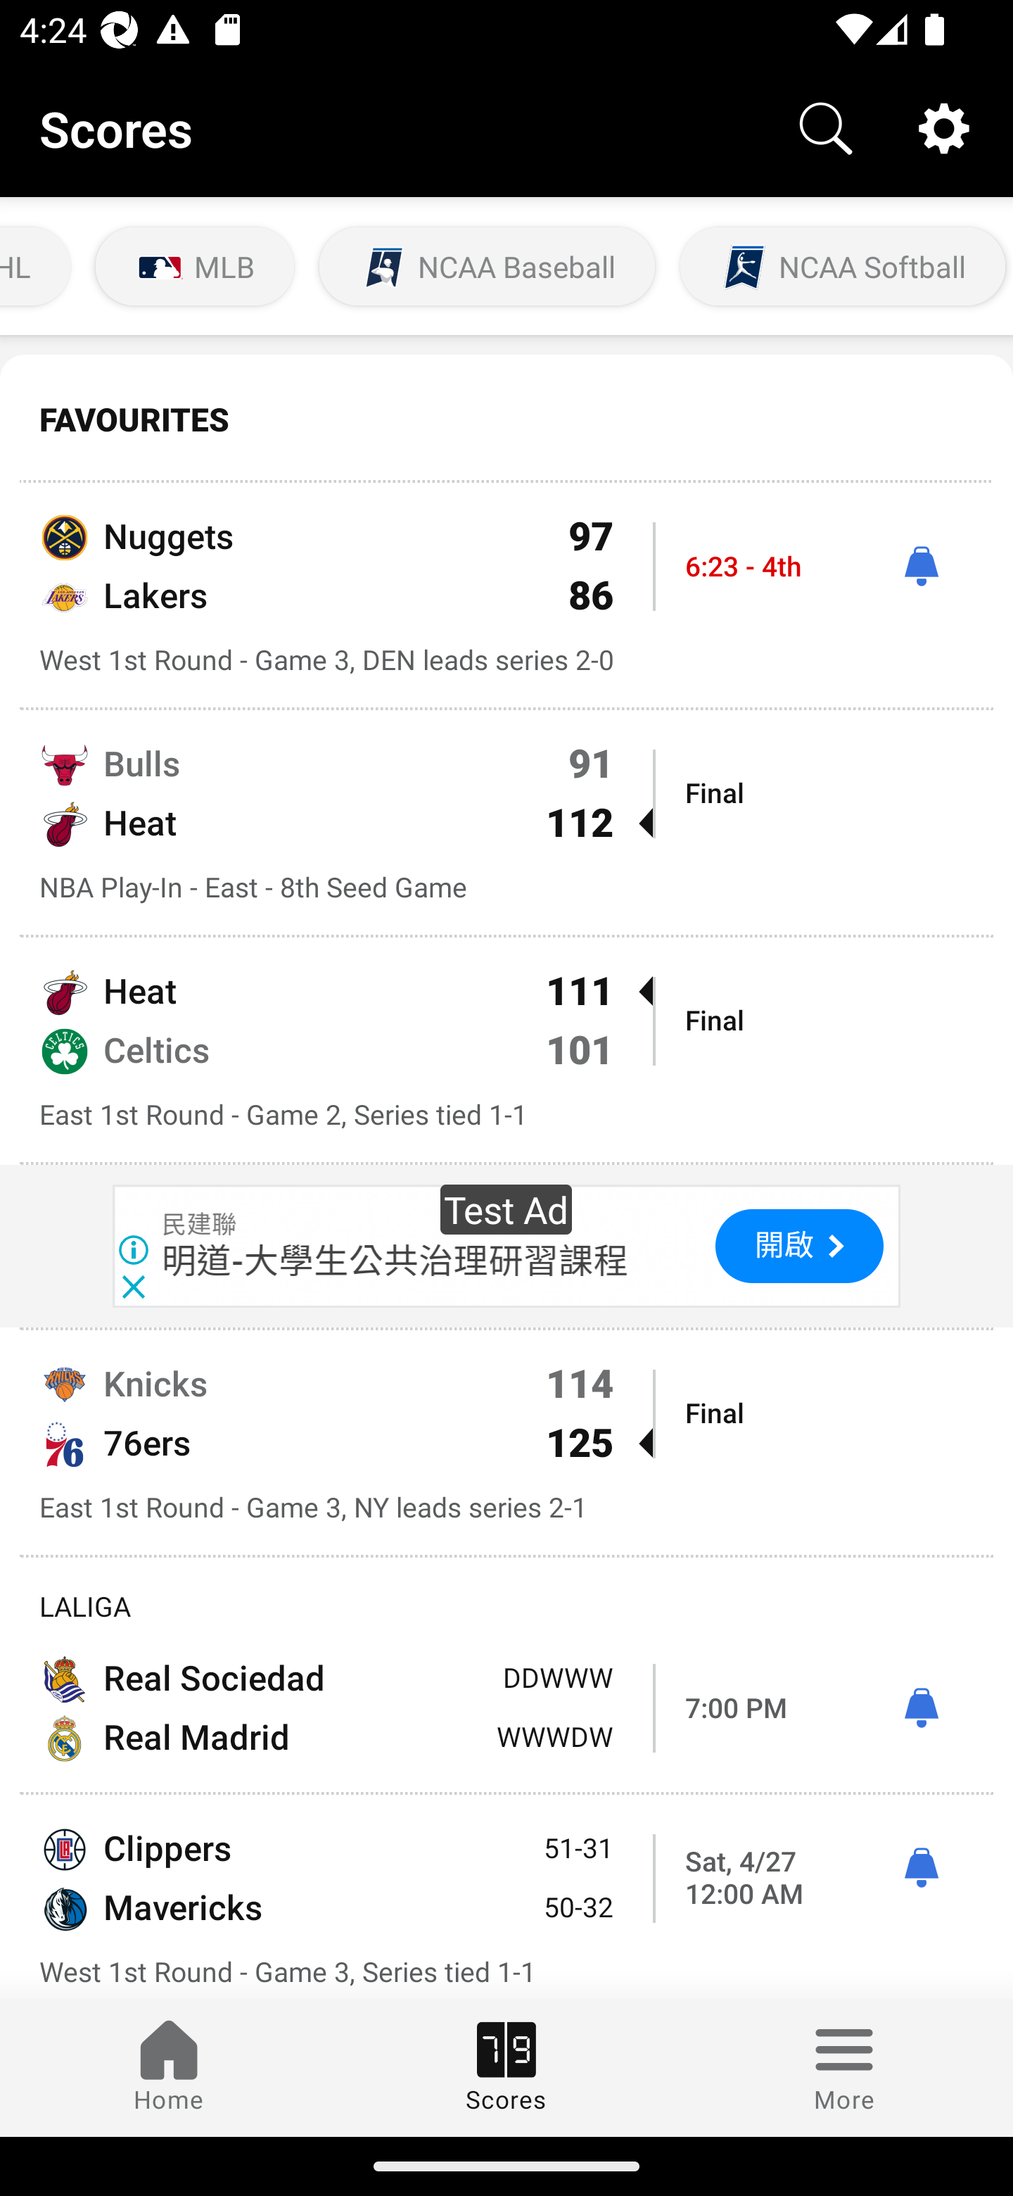 This screenshot has width=1013, height=2196. What do you see at coordinates (200, 1225) in the screenshot?
I see `民建聯` at bounding box center [200, 1225].